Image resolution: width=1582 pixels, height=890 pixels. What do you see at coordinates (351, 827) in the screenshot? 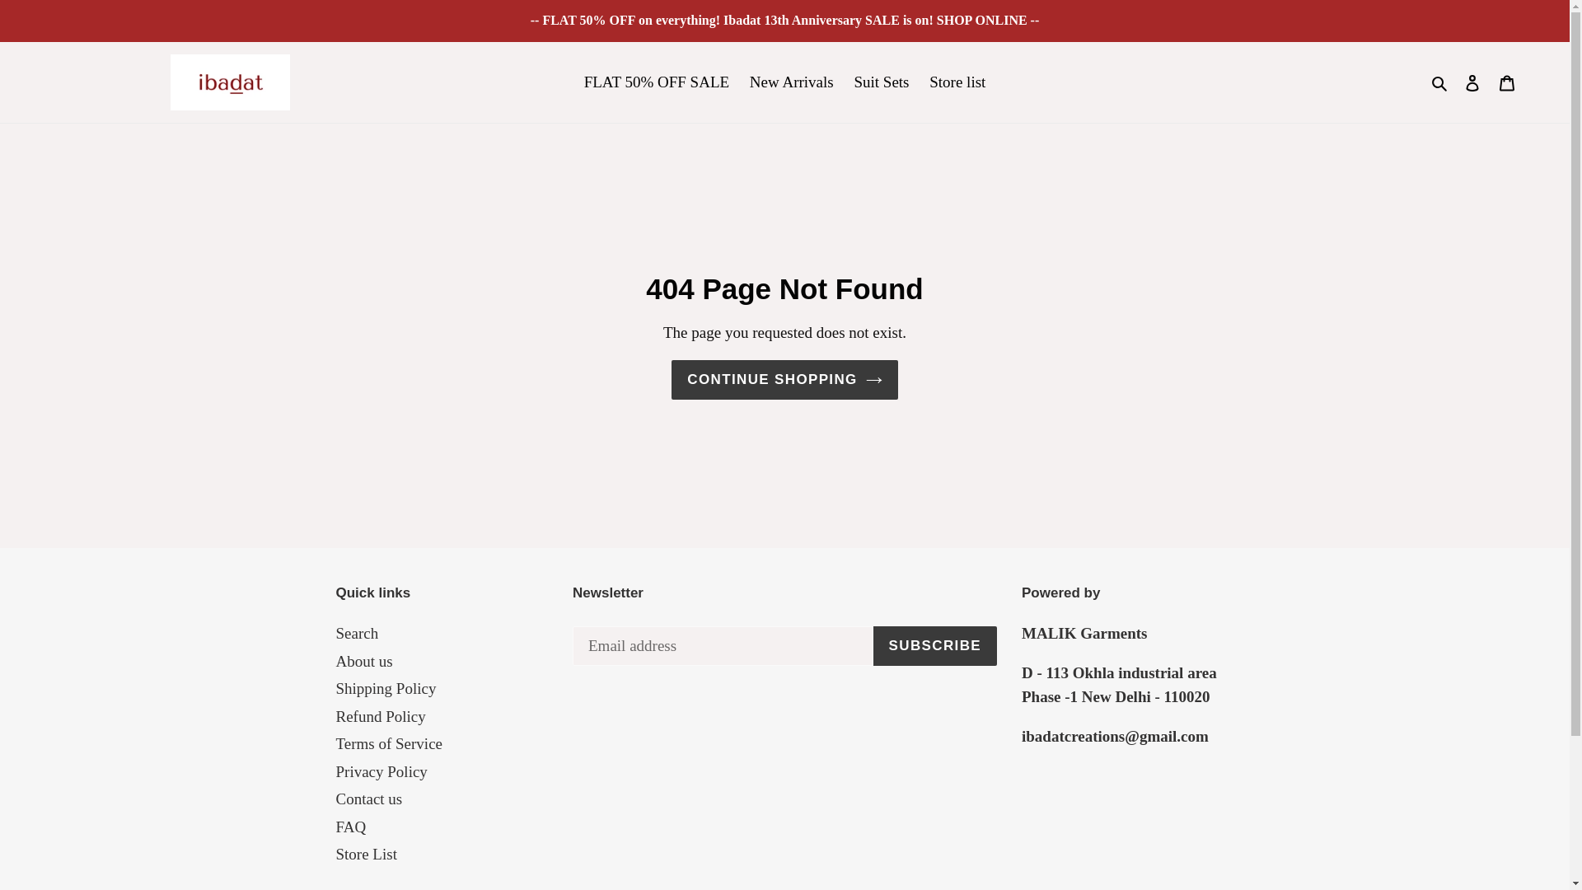
I see `FAQ` at bounding box center [351, 827].